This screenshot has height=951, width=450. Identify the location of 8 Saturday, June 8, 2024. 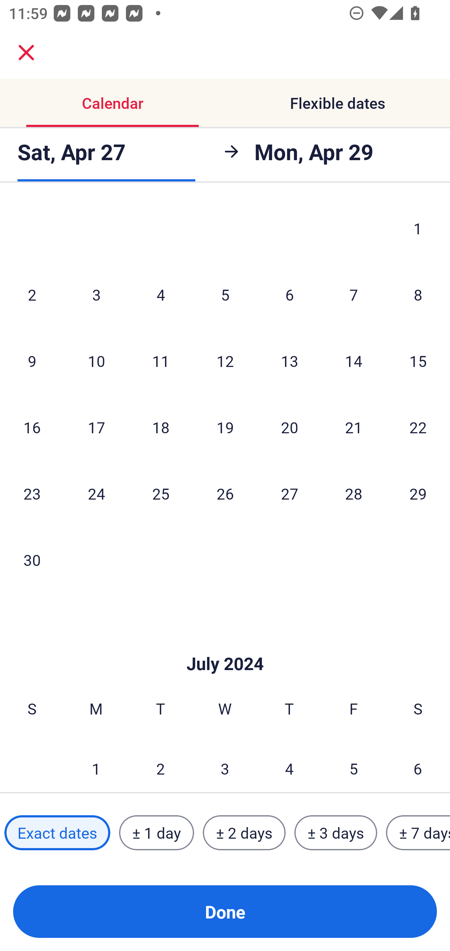
(418, 294).